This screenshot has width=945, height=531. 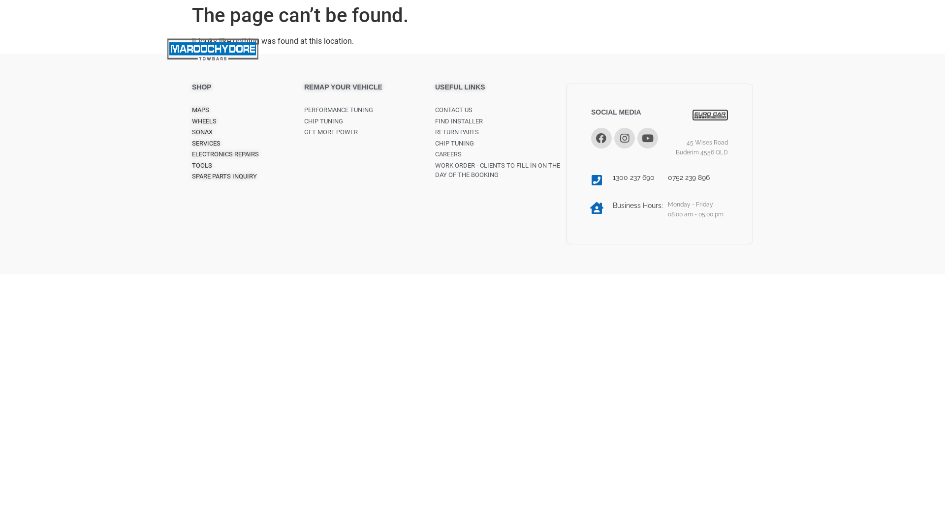 What do you see at coordinates (408, 49) in the screenshot?
I see `BIKE RACKS` at bounding box center [408, 49].